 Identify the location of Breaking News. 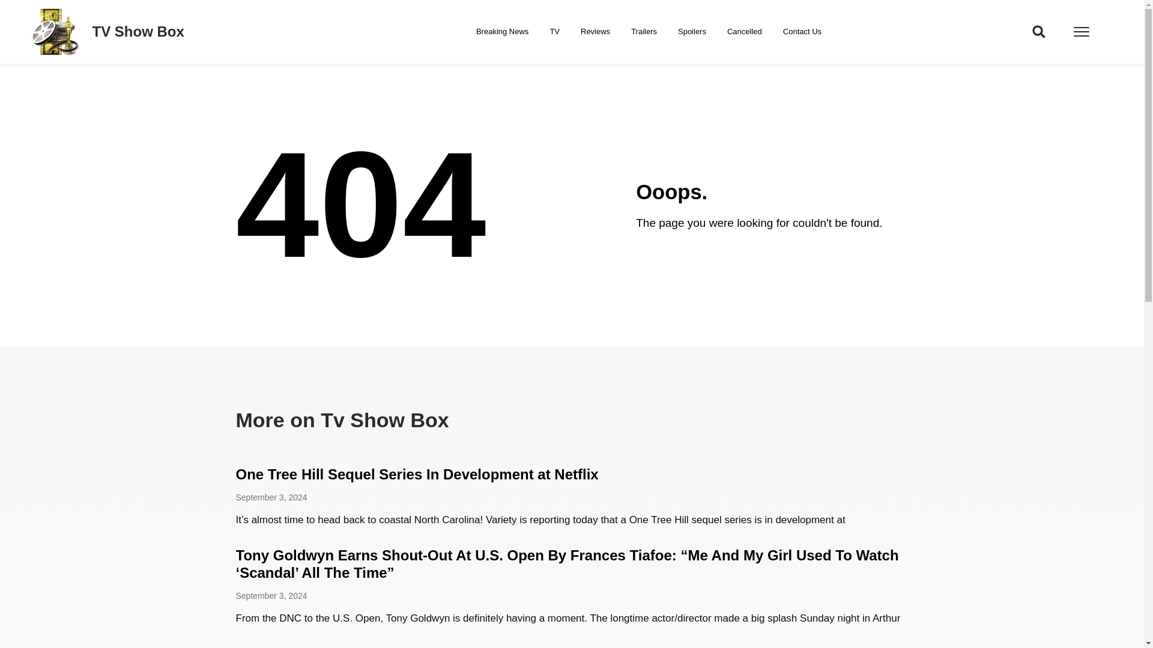
(502, 31).